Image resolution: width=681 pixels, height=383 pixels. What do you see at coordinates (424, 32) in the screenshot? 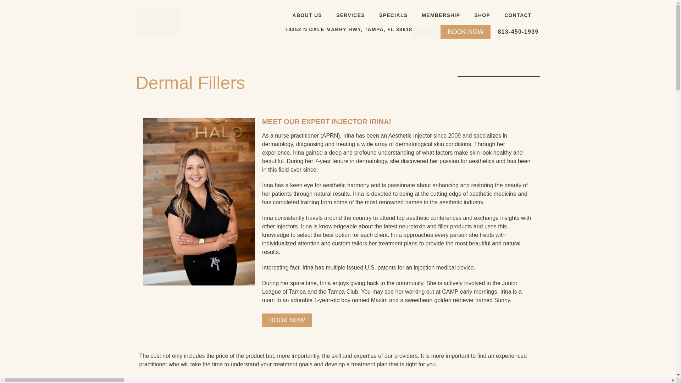
I see `Google Review` at bounding box center [424, 32].